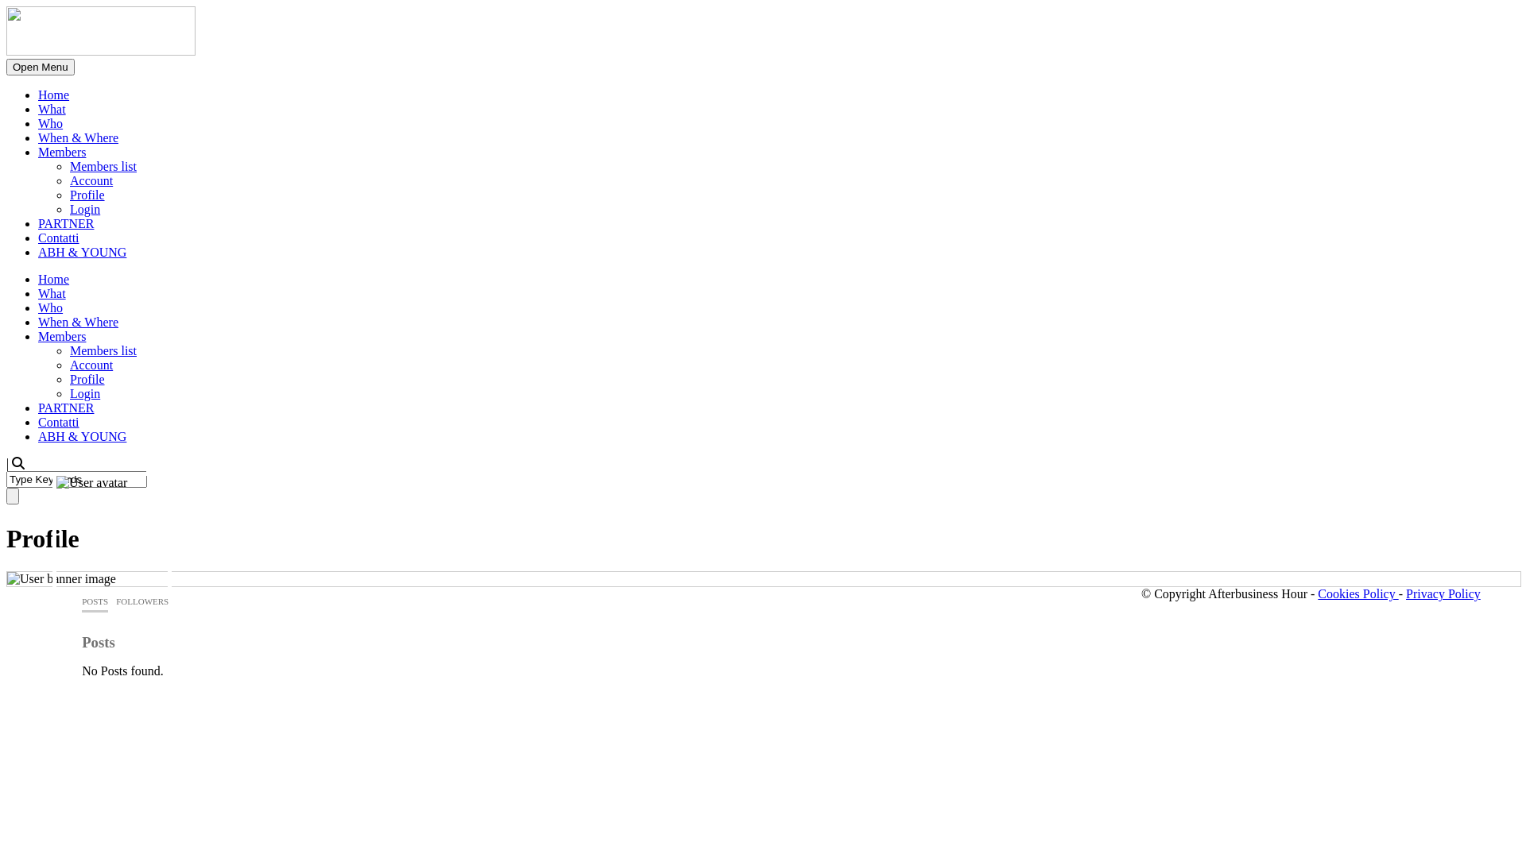  Describe the element at coordinates (83, 437) in the screenshot. I see `ABH & YOUNG` at that location.